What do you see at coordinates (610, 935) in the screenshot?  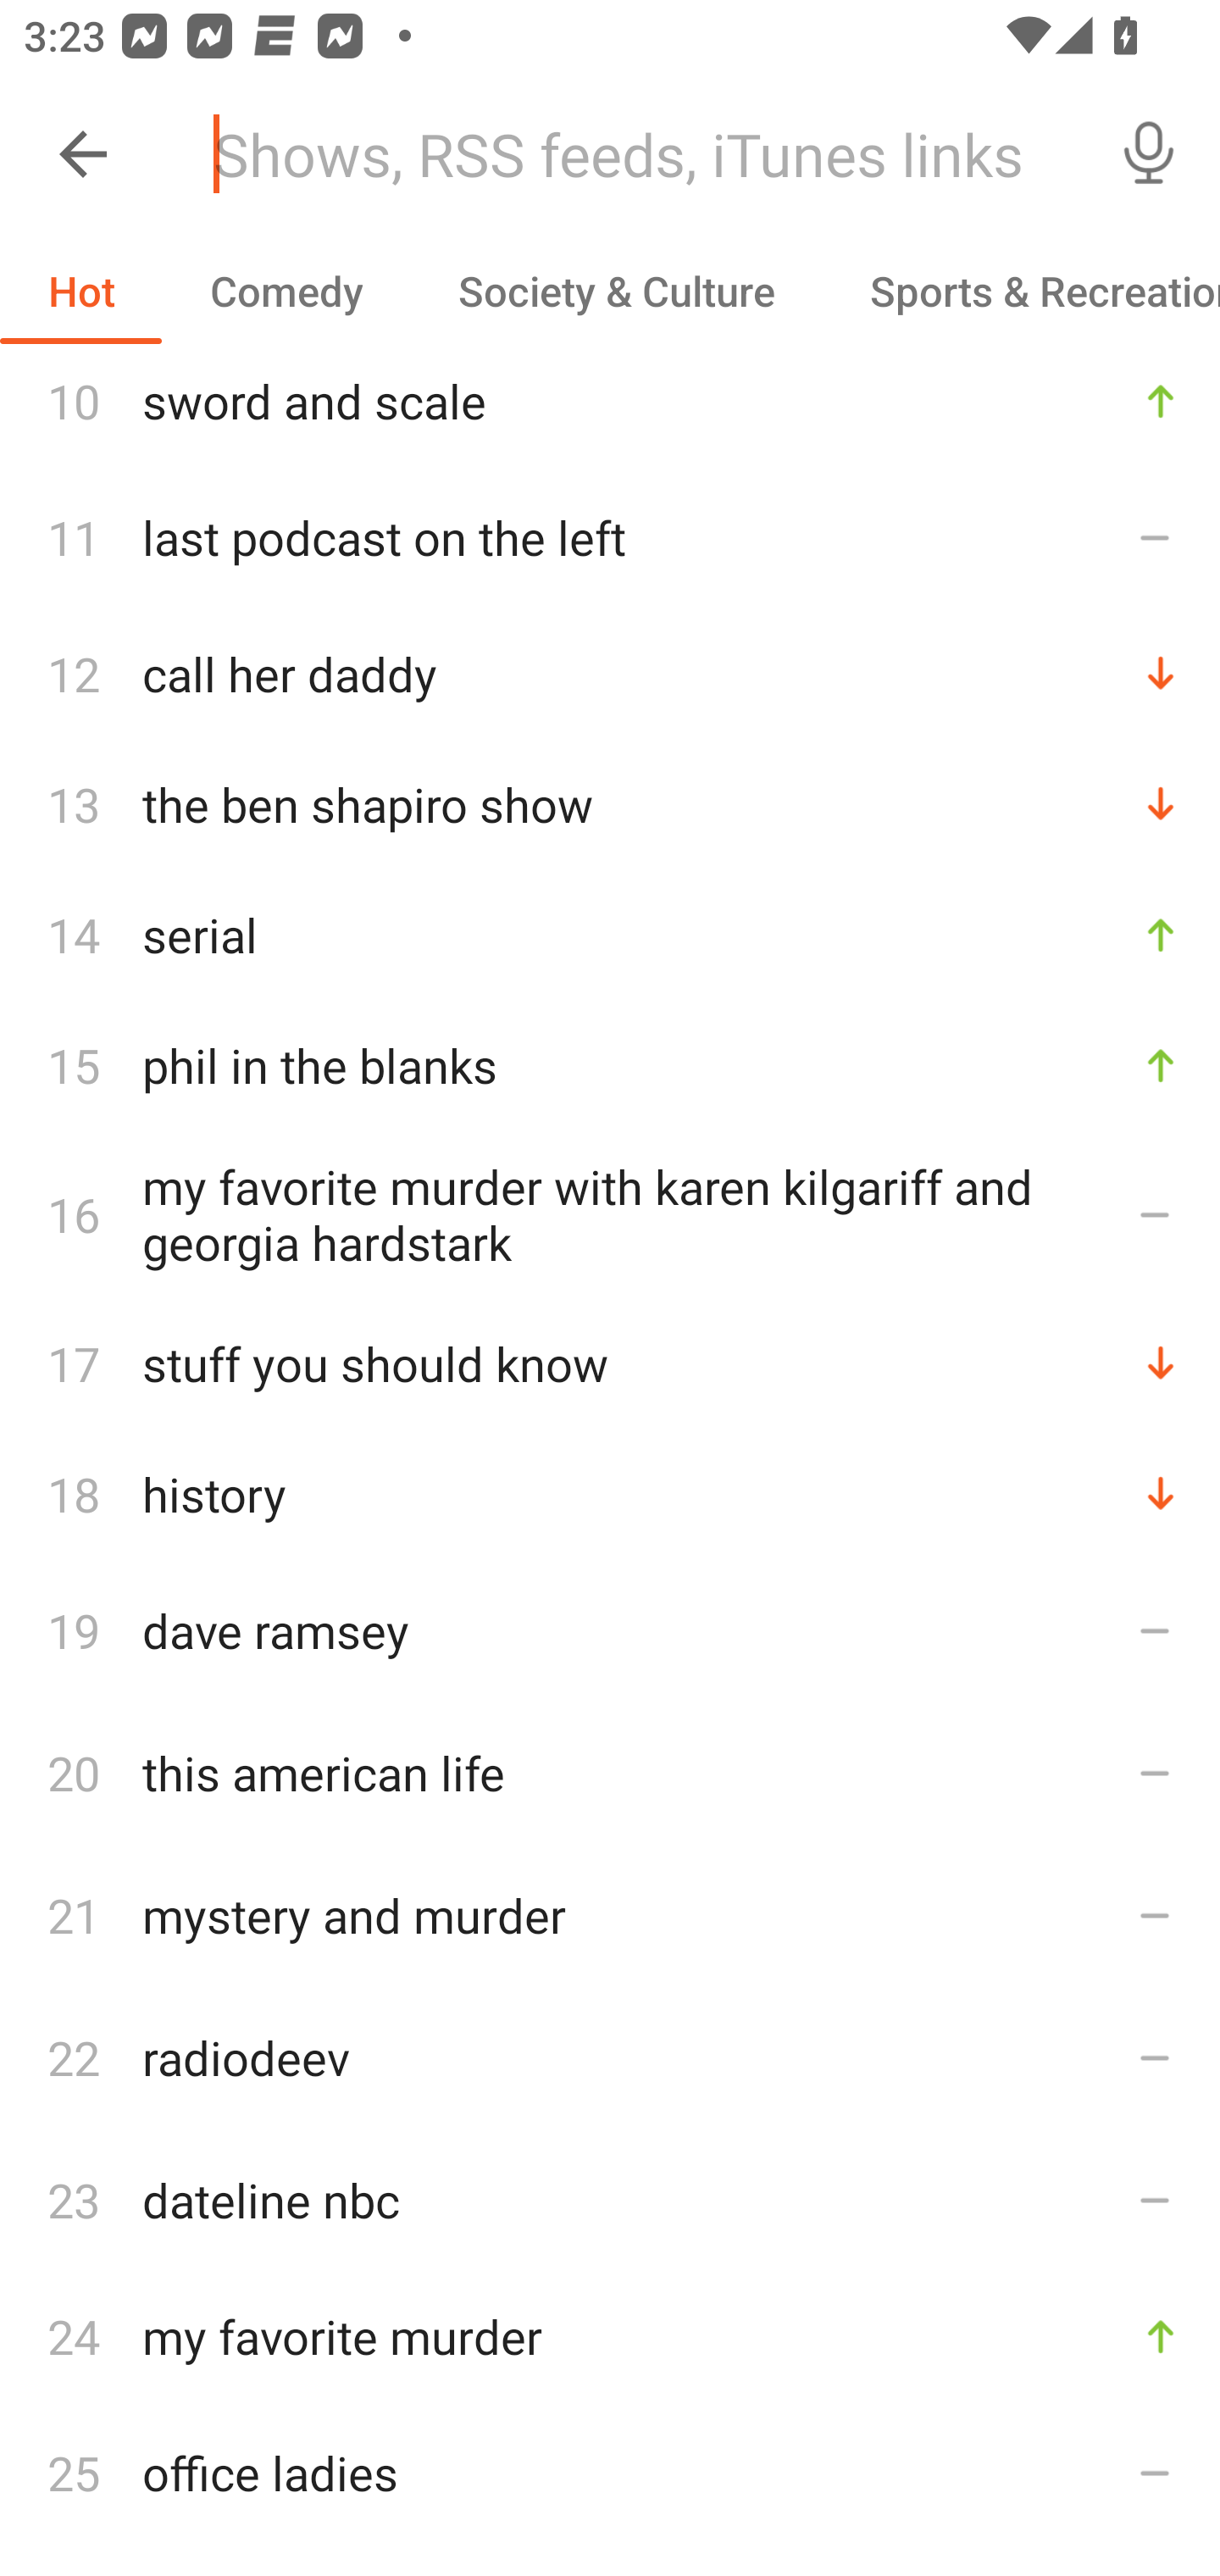 I see `14 serial` at bounding box center [610, 935].